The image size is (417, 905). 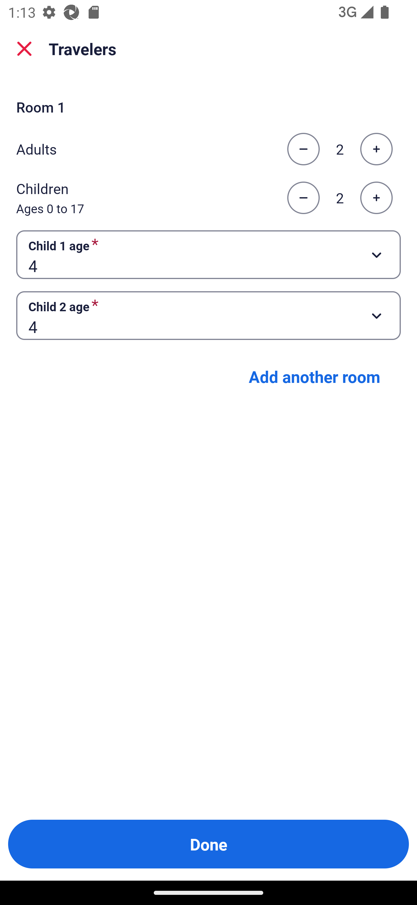 I want to click on Add another room, so click(x=314, y=377).